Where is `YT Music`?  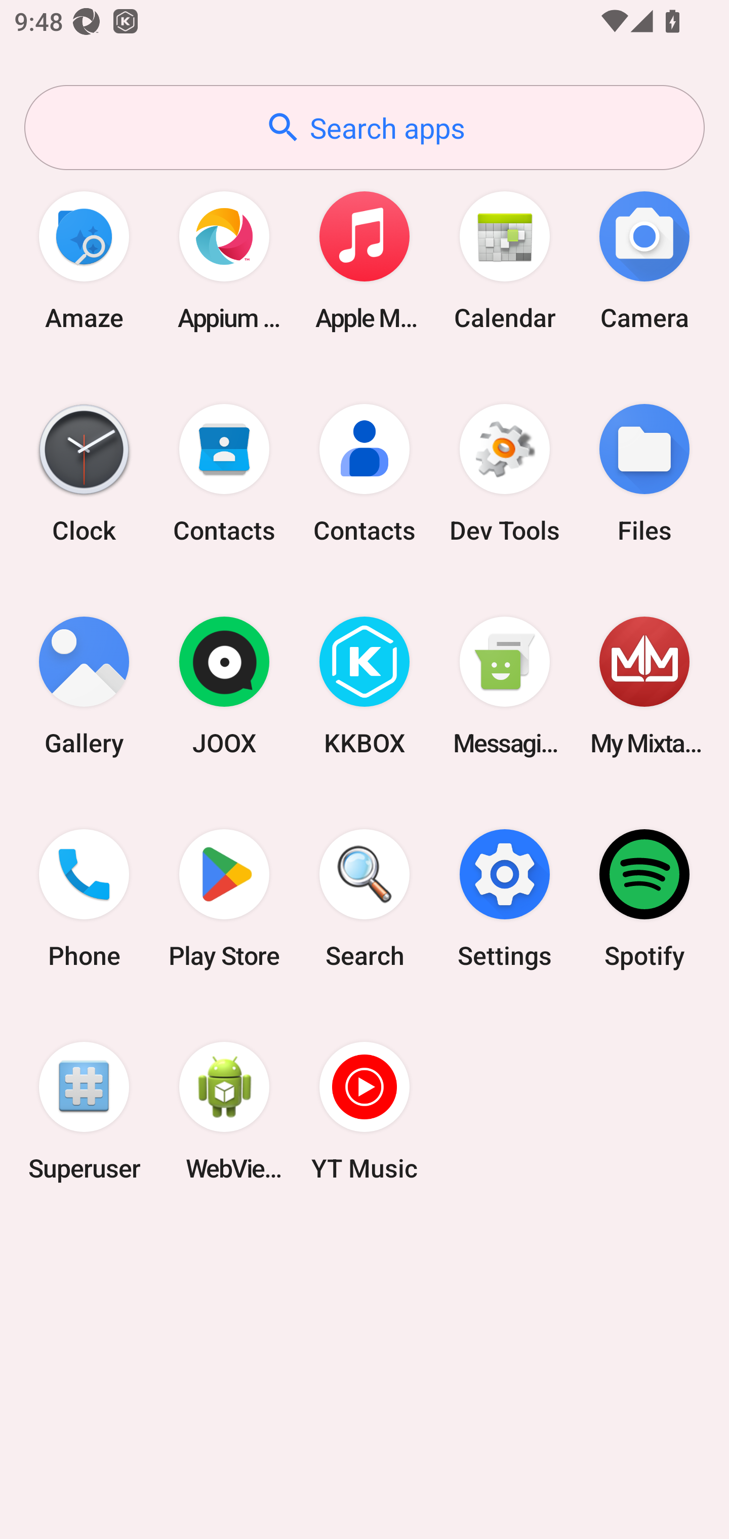
YT Music is located at coordinates (364, 1111).